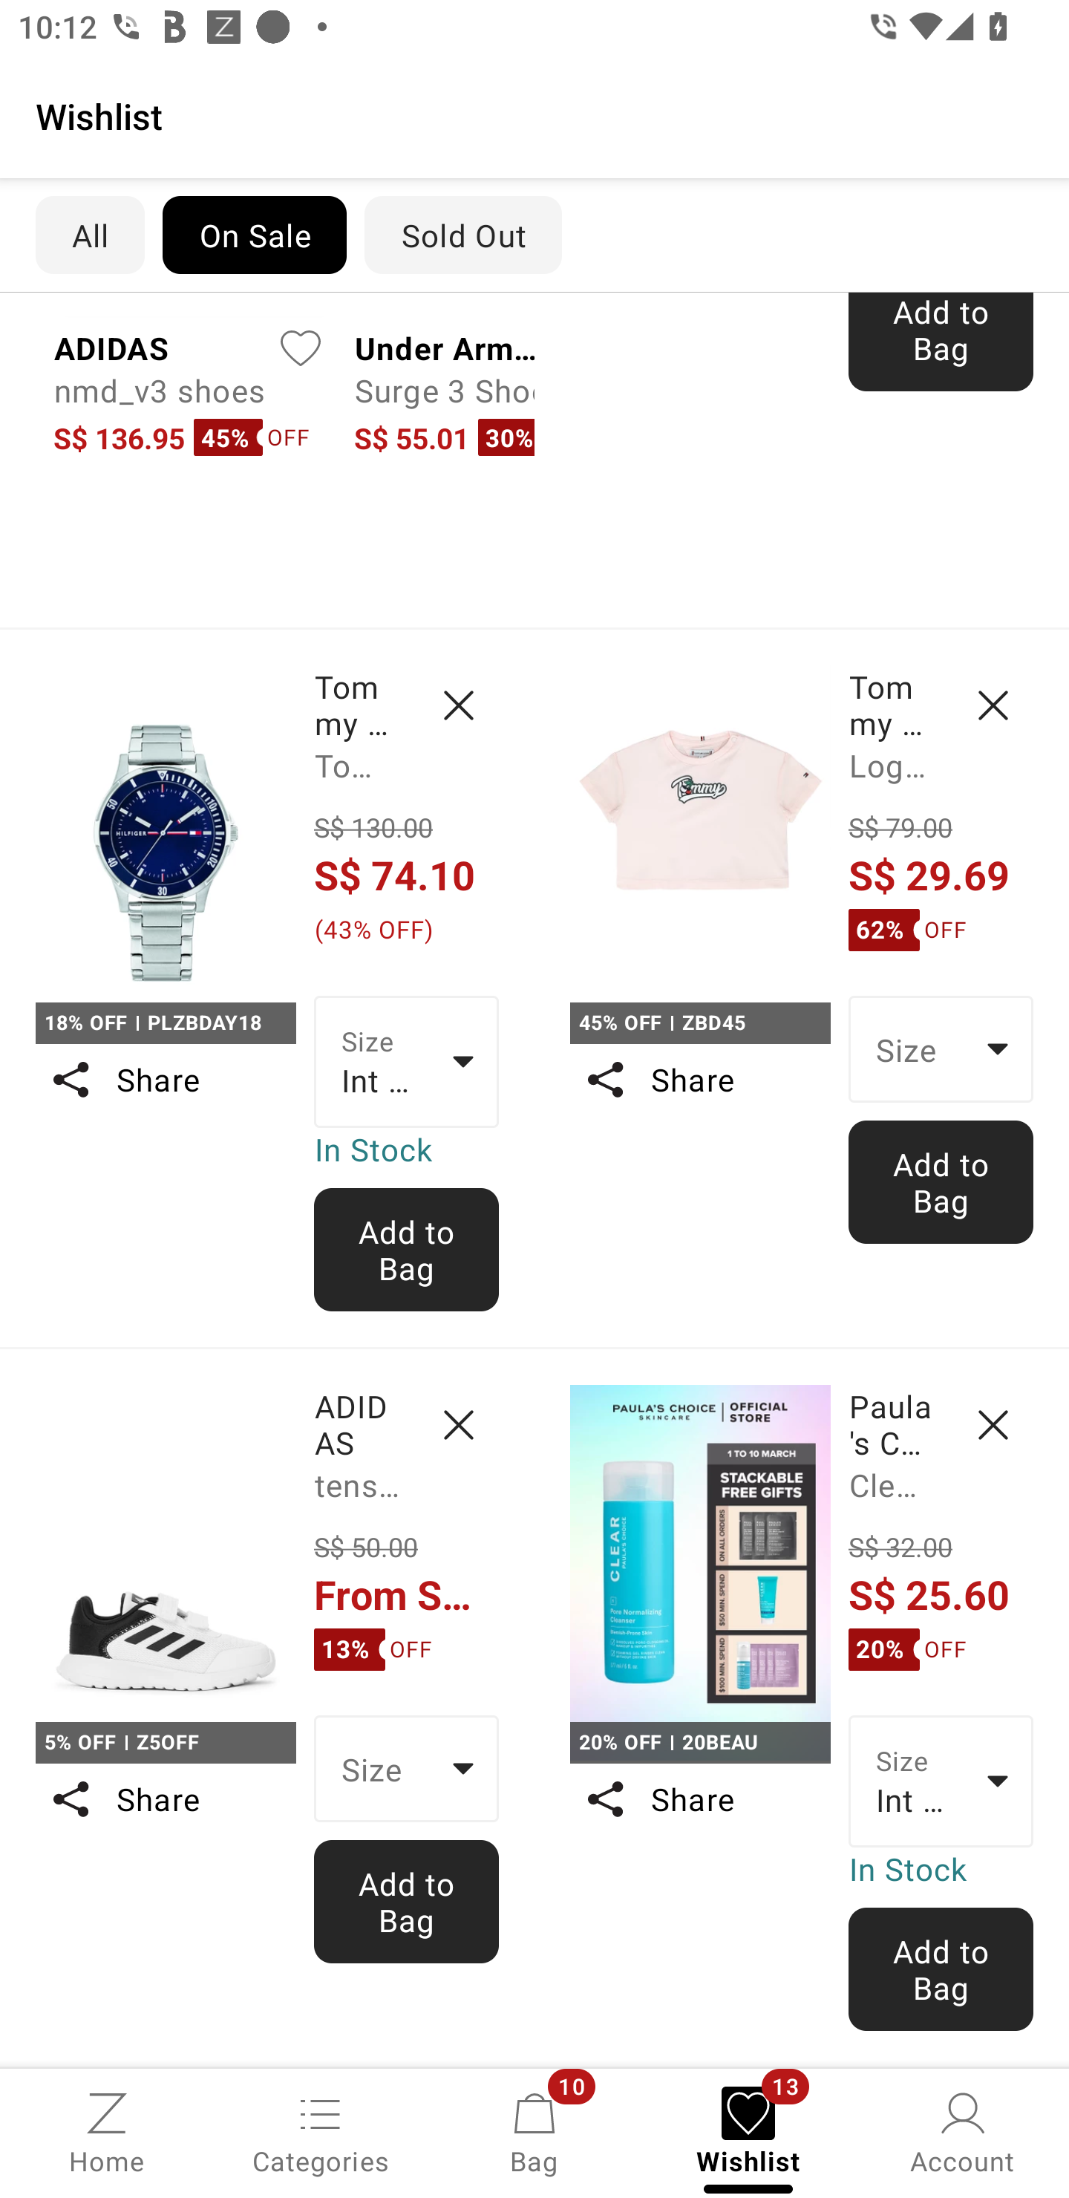 This screenshot has height=2198, width=1069. Describe the element at coordinates (321, 2131) in the screenshot. I see `Categories` at that location.